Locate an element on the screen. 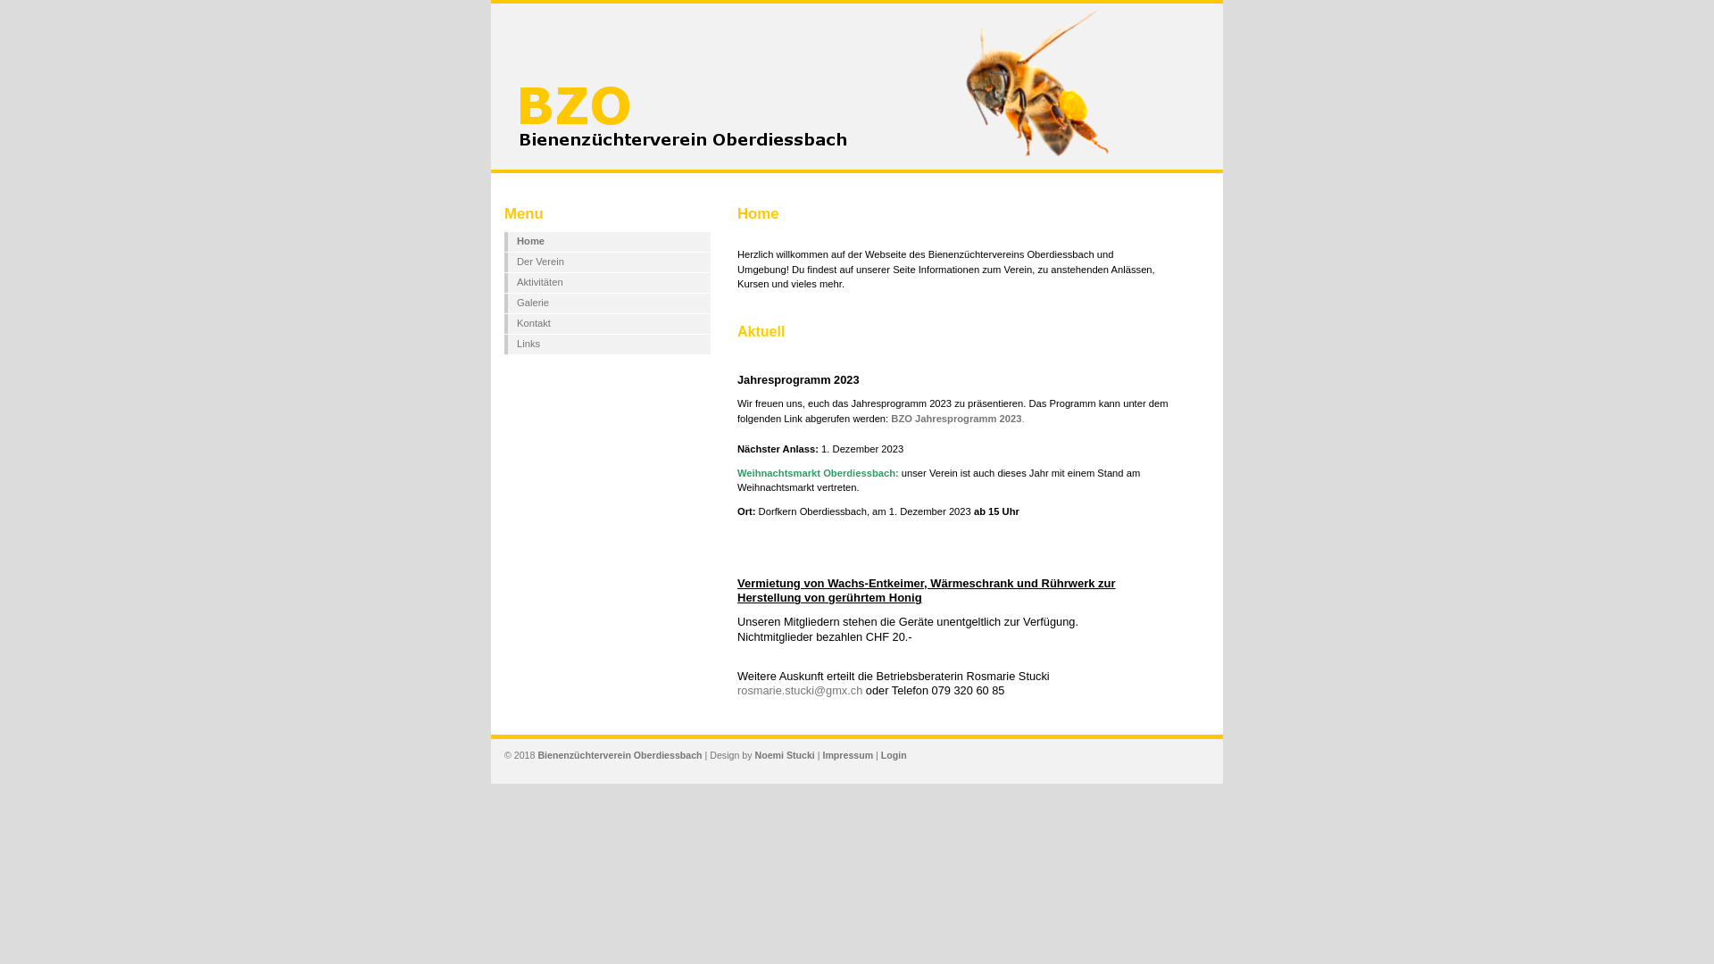 This screenshot has height=964, width=1714. Login is located at coordinates (894, 755).